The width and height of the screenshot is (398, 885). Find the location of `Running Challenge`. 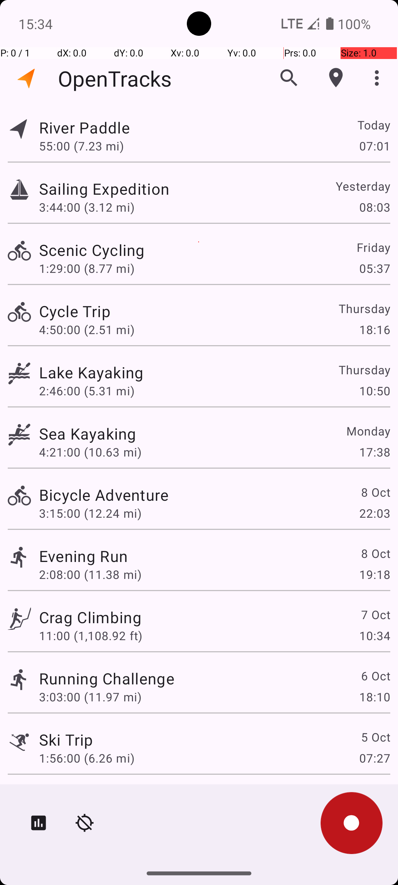

Running Challenge is located at coordinates (107, 678).